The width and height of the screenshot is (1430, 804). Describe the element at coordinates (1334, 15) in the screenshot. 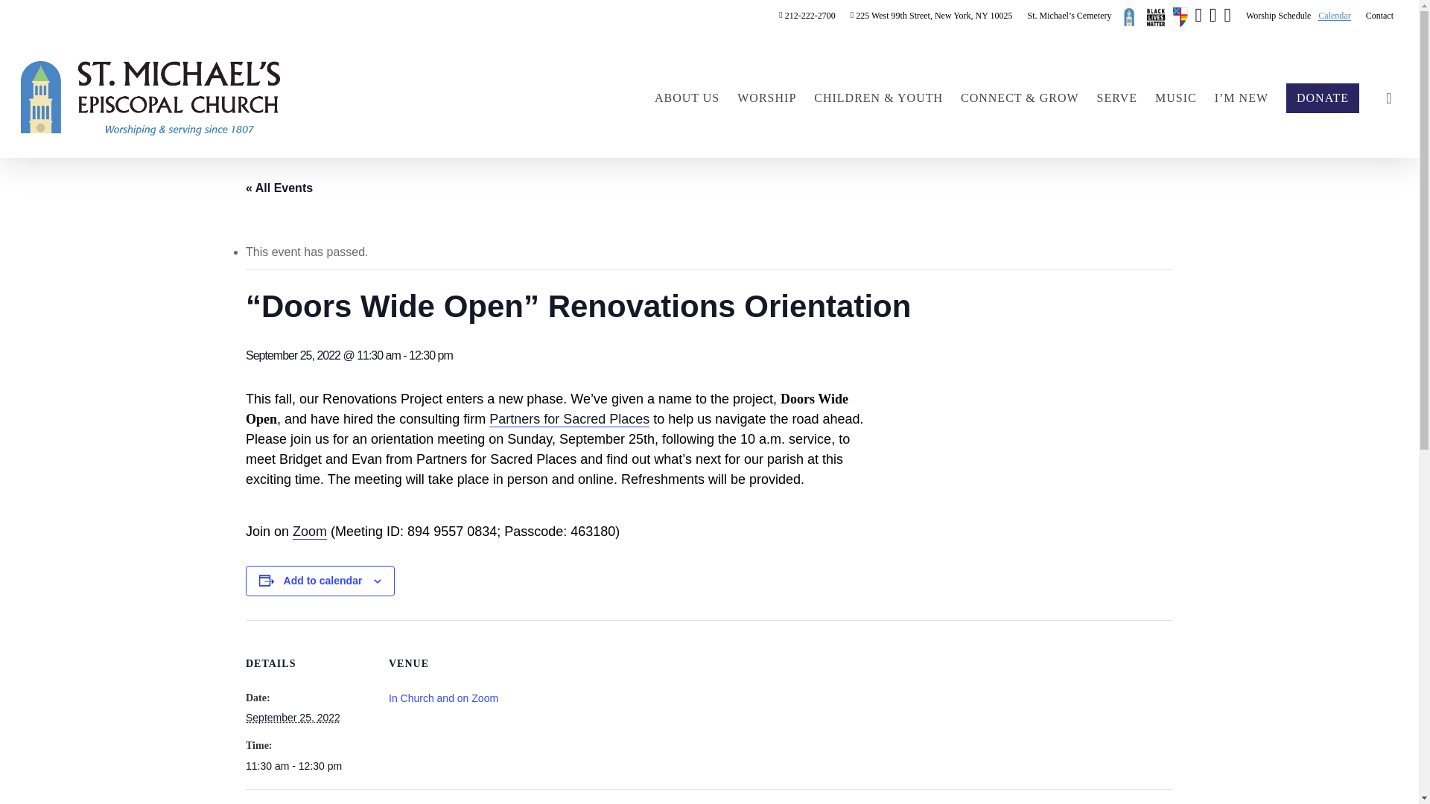

I see `Calendar` at that location.